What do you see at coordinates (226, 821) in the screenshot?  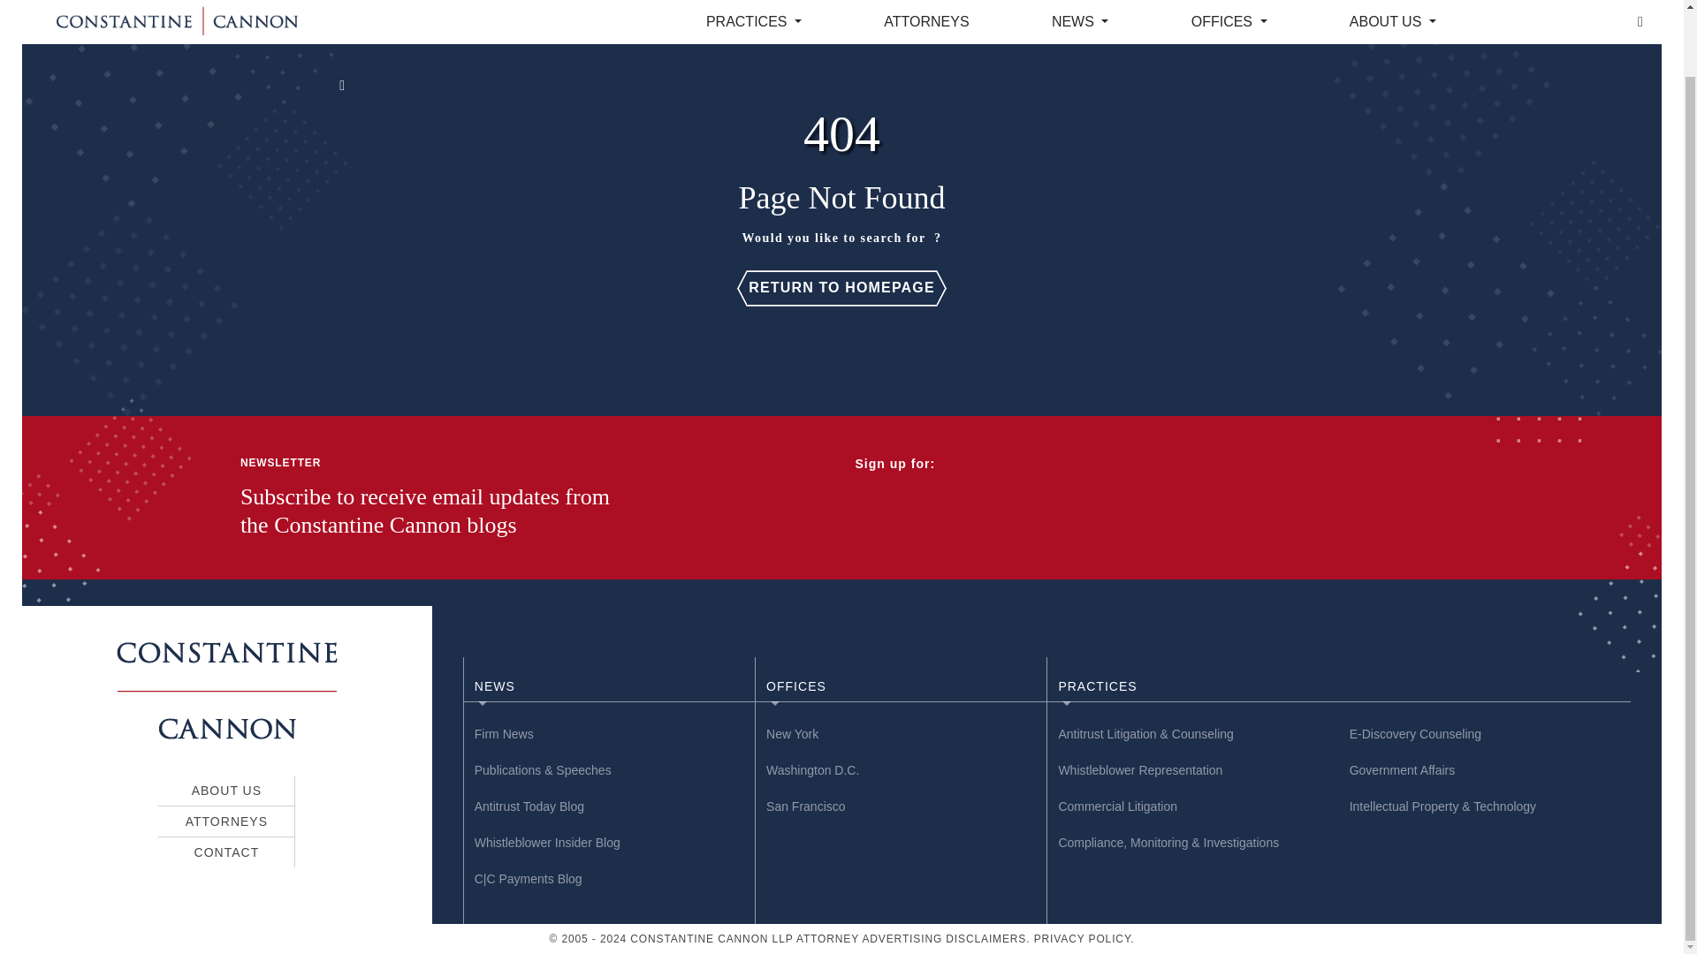 I see `ATTORNEYS` at bounding box center [226, 821].